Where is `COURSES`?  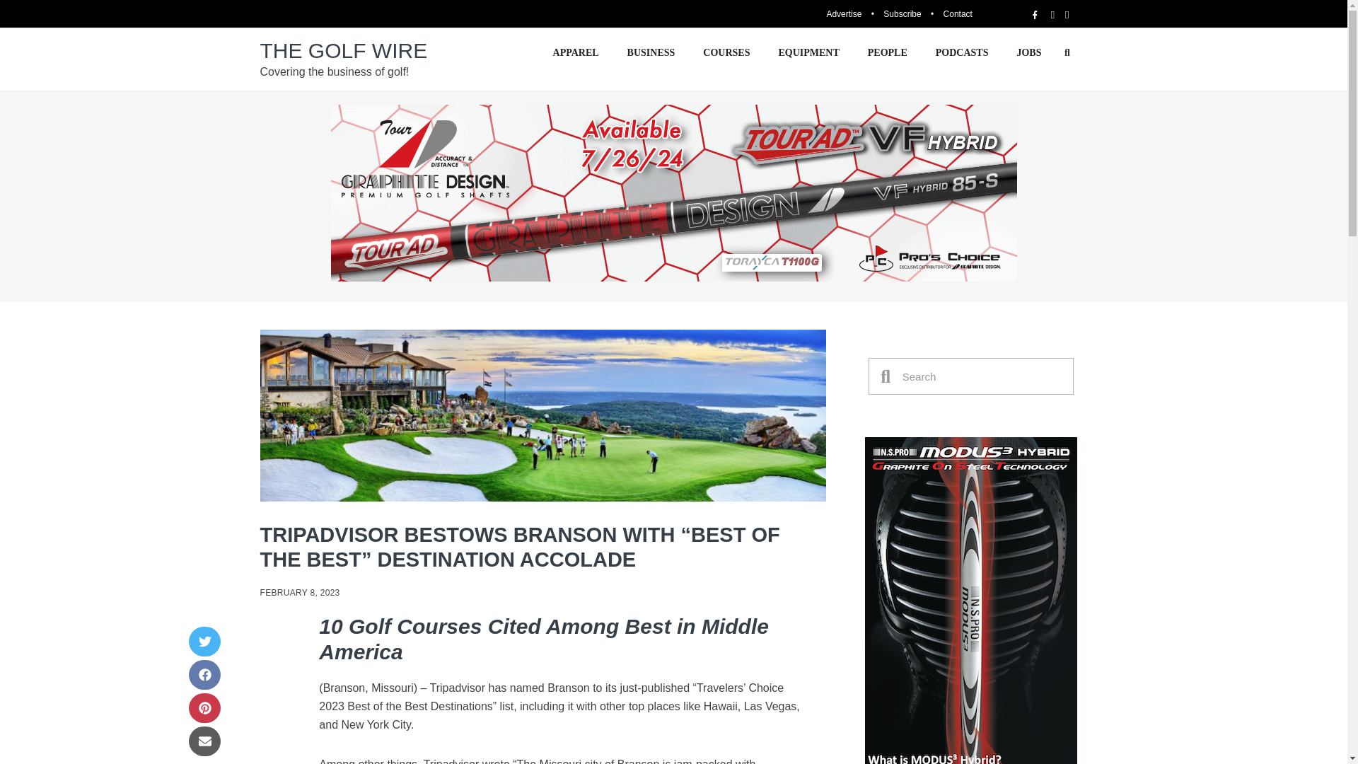
COURSES is located at coordinates (726, 52).